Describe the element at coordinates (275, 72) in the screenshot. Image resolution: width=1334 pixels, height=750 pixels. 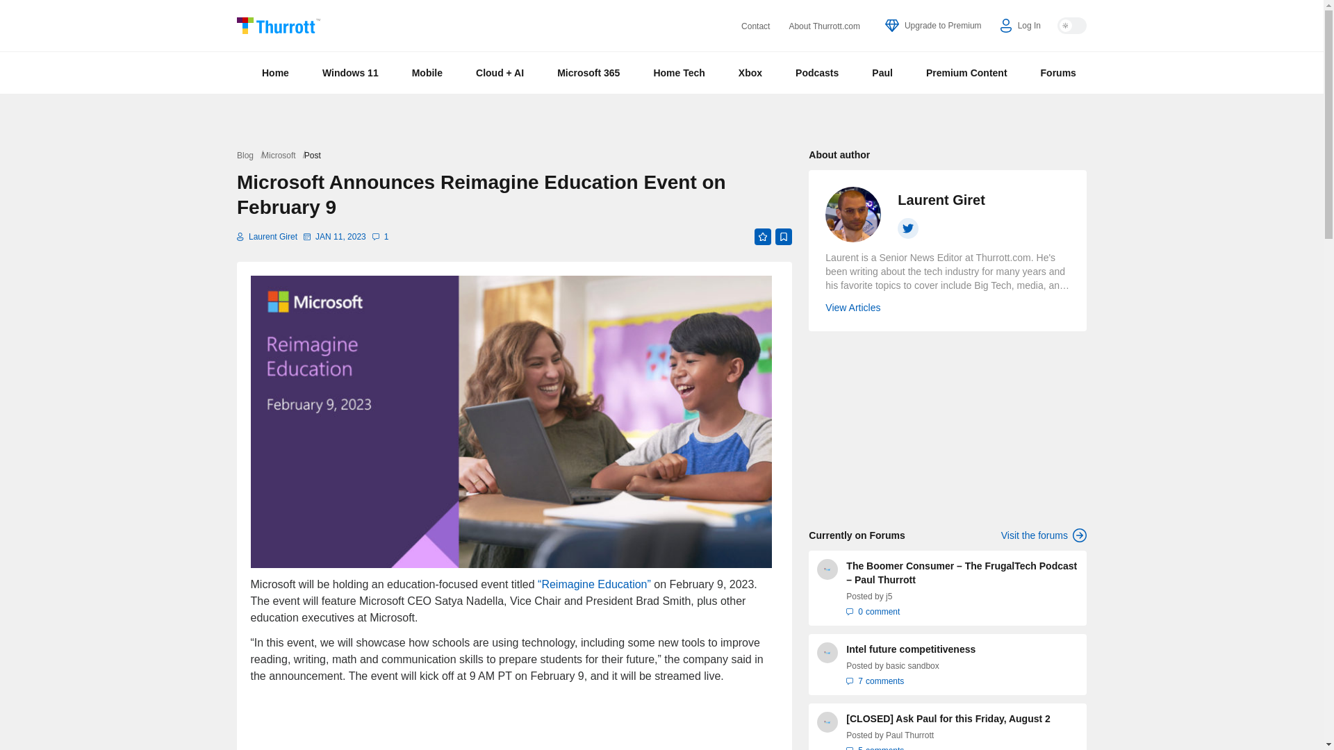
I see `Home` at that location.